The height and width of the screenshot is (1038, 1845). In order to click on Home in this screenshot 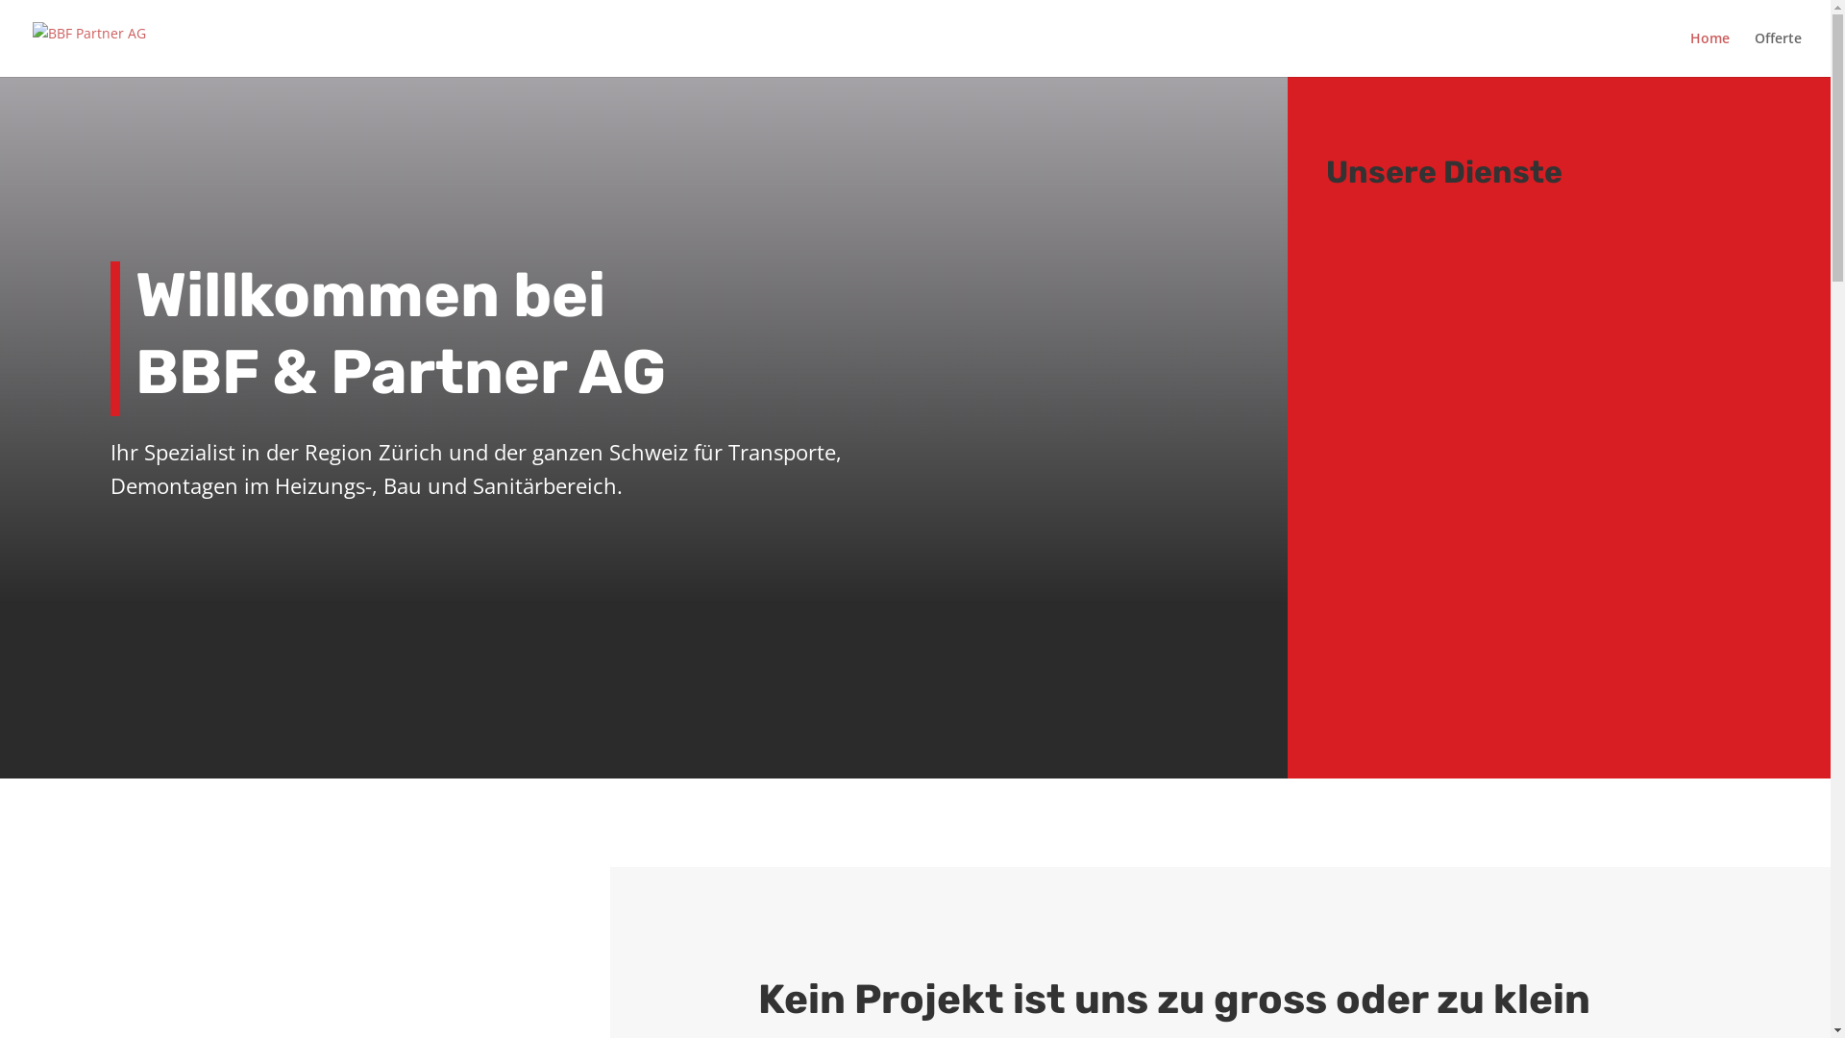, I will do `click(1710, 54)`.